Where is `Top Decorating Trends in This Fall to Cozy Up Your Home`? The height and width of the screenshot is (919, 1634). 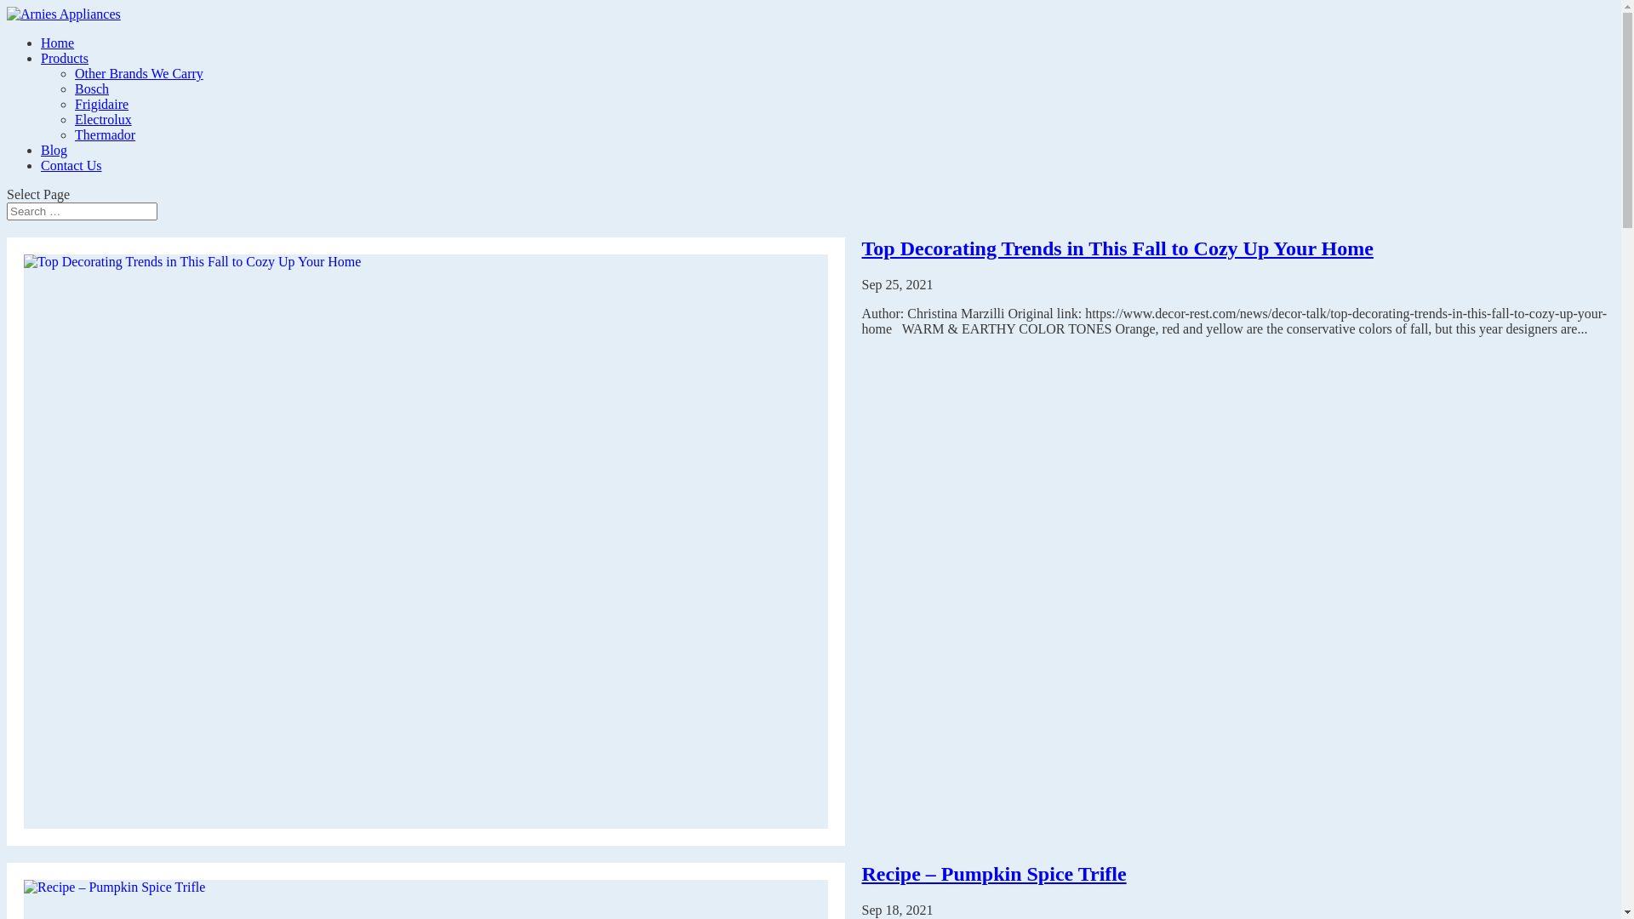
Top Decorating Trends in This Fall to Cozy Up Your Home is located at coordinates (1117, 248).